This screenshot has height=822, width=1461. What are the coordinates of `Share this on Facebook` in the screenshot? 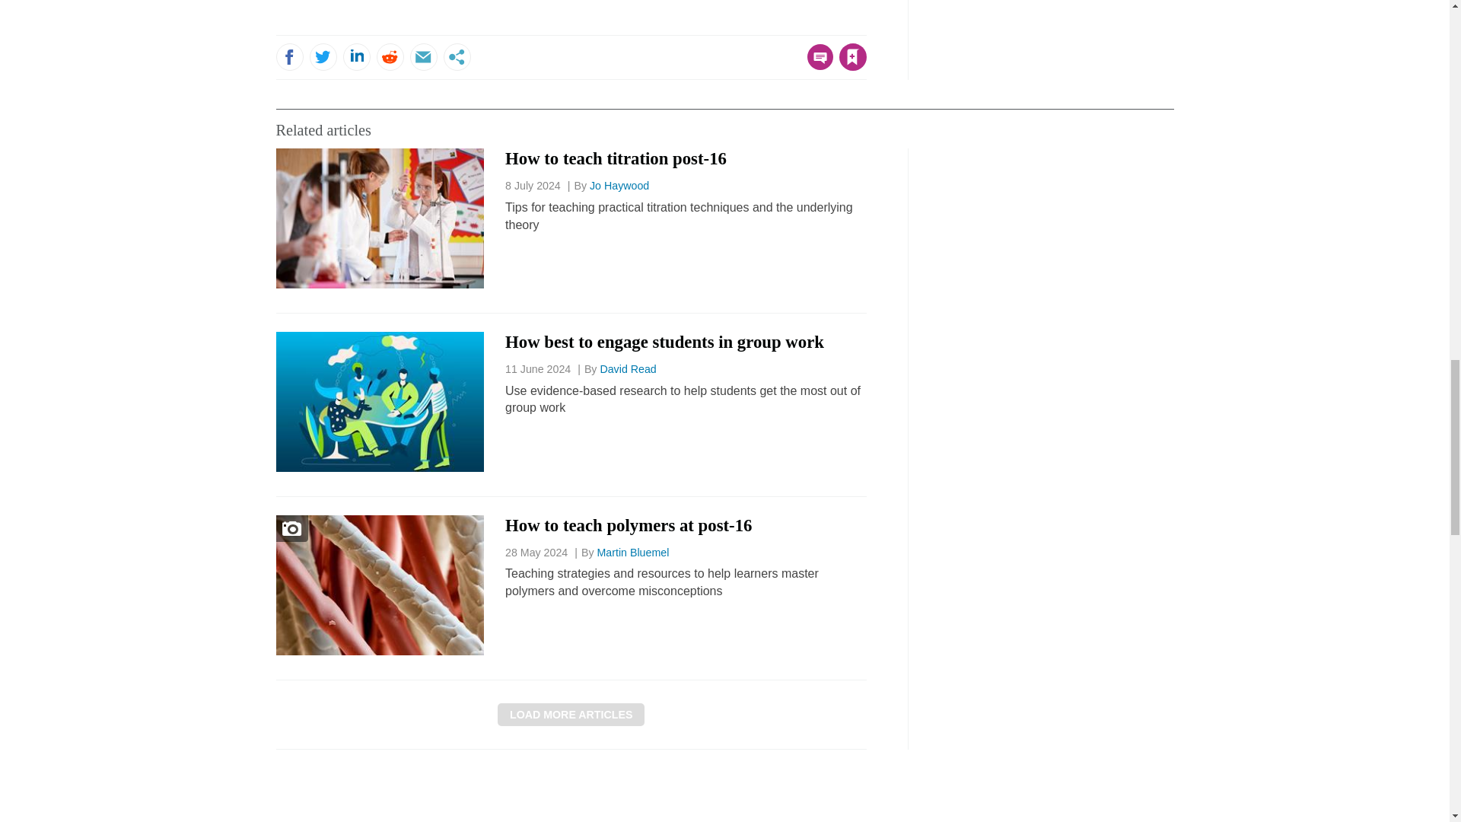 It's located at (289, 56).